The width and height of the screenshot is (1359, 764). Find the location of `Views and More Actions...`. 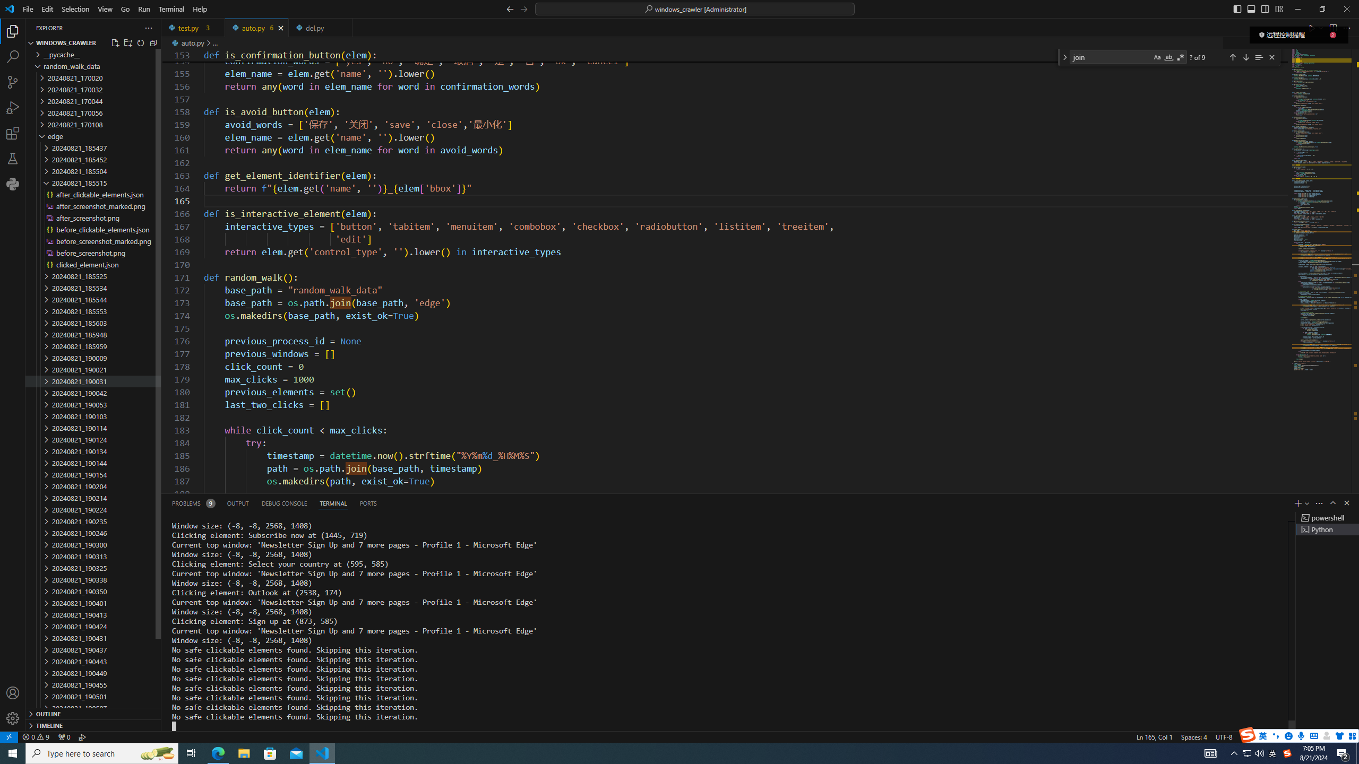

Views and More Actions... is located at coordinates (1319, 503).